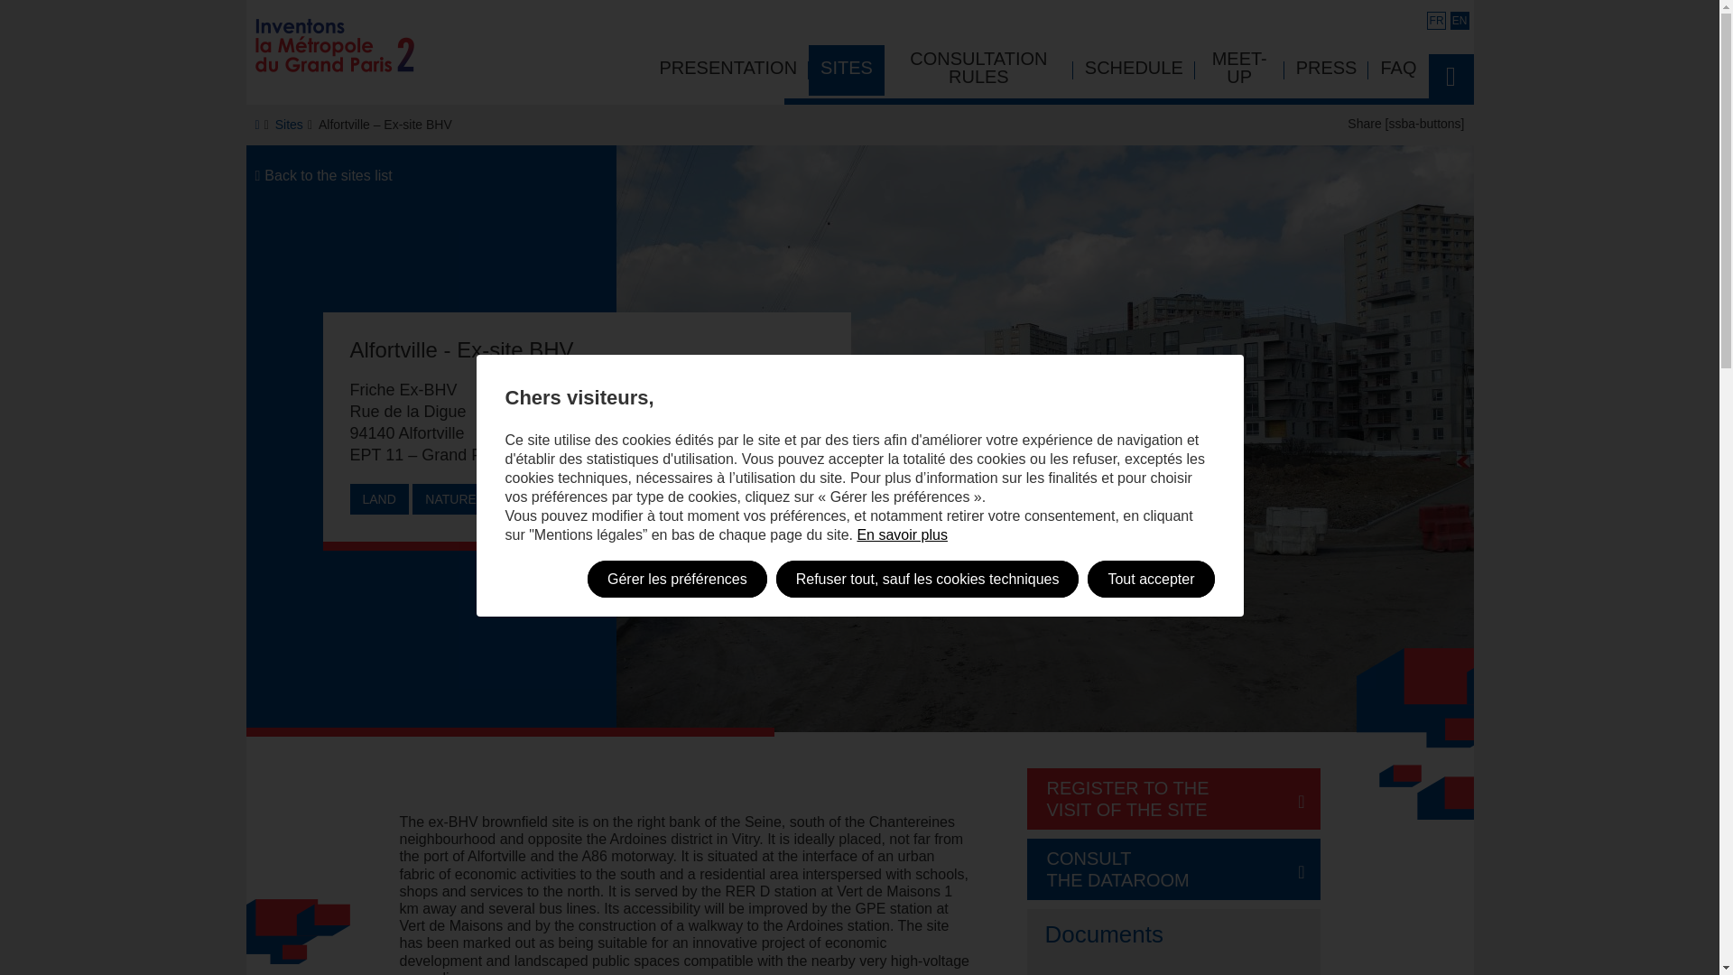 The width and height of the screenshot is (1733, 975). I want to click on FAQ, so click(1398, 70).